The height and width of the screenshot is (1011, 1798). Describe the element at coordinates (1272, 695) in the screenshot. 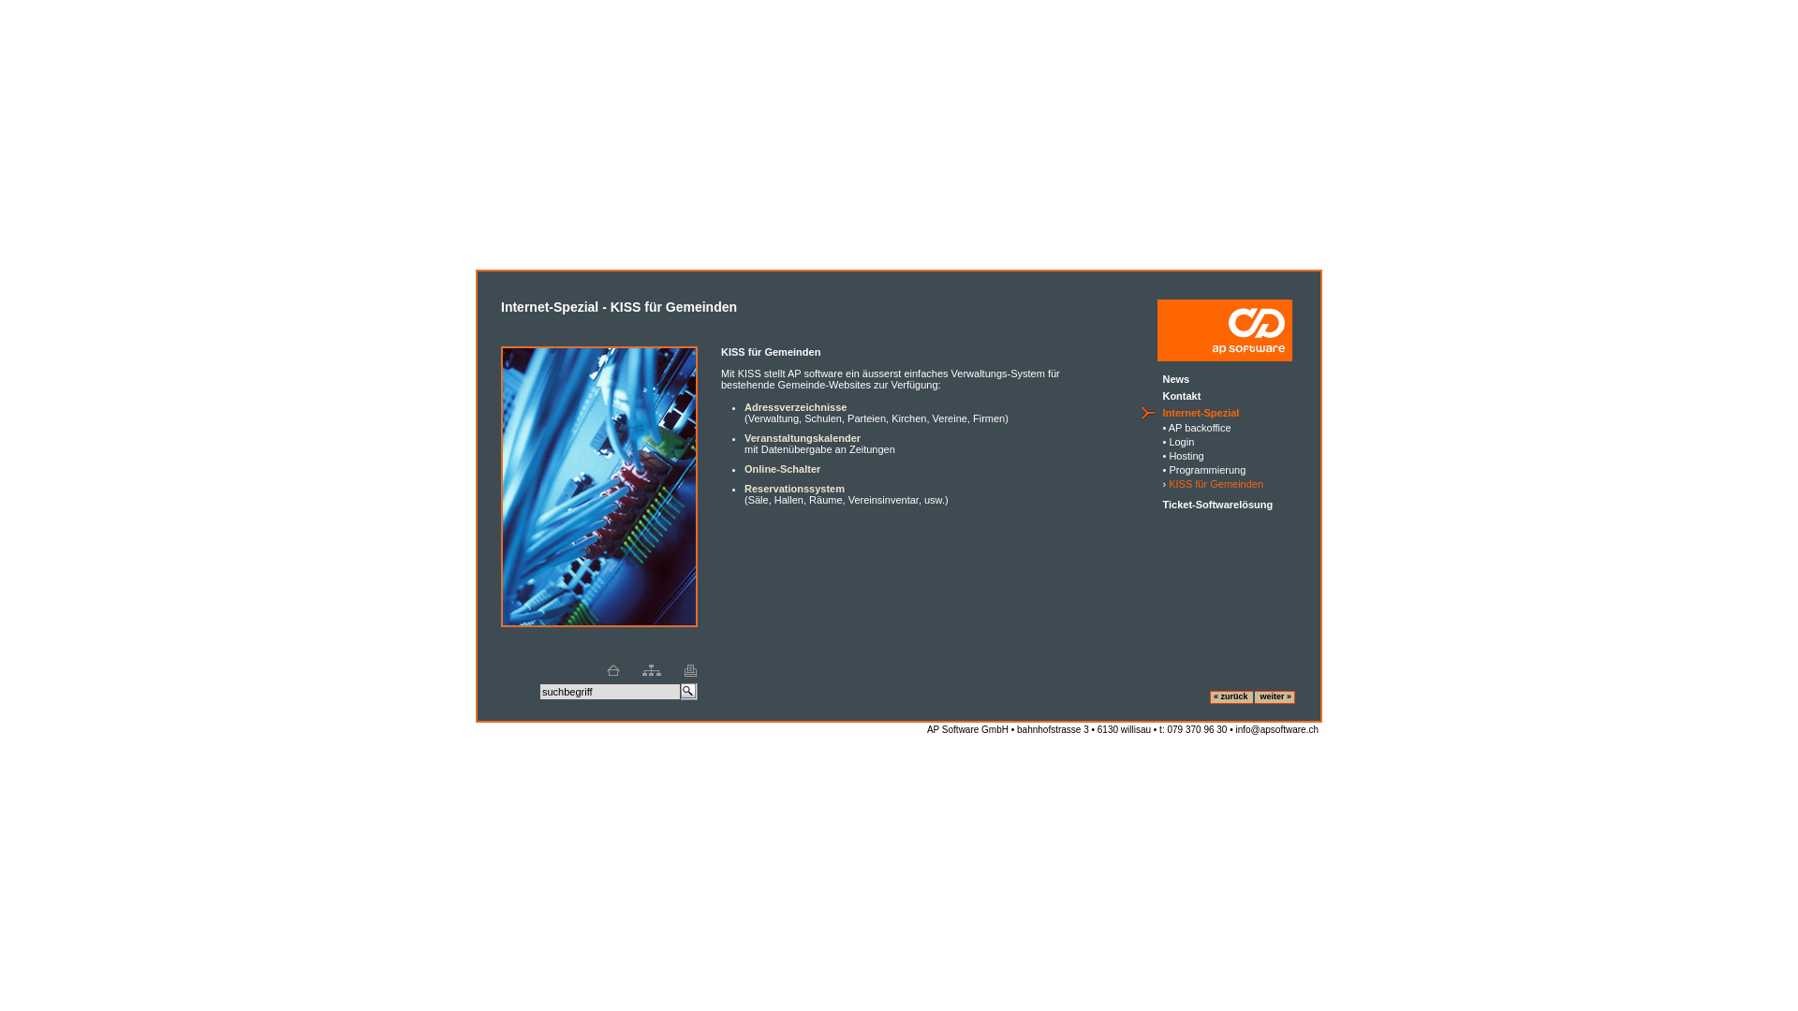

I see `weiter` at that location.